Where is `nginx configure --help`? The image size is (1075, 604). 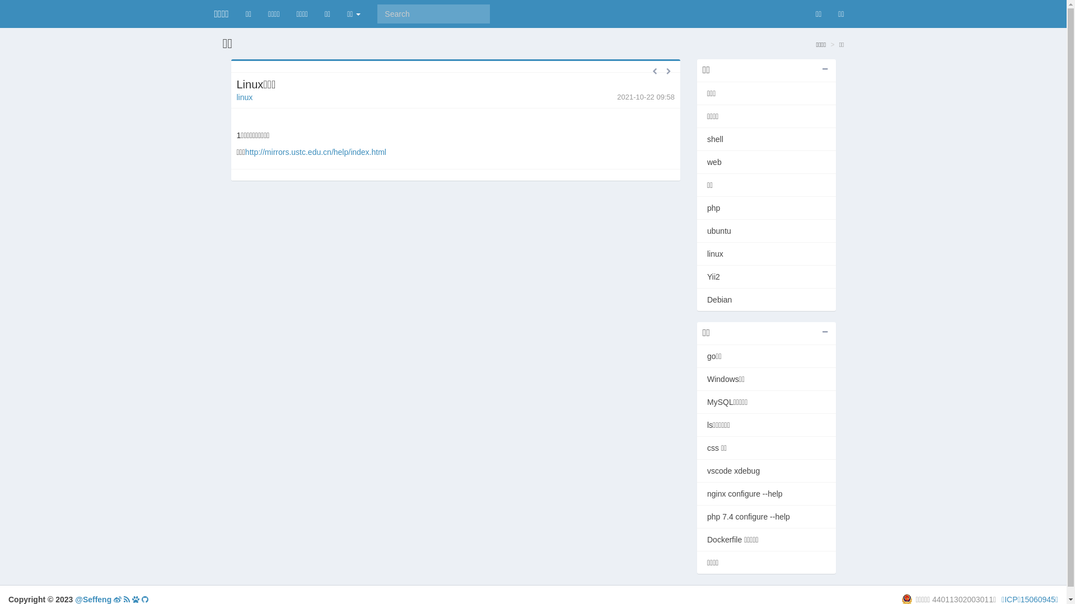
nginx configure --help is located at coordinates (766, 494).